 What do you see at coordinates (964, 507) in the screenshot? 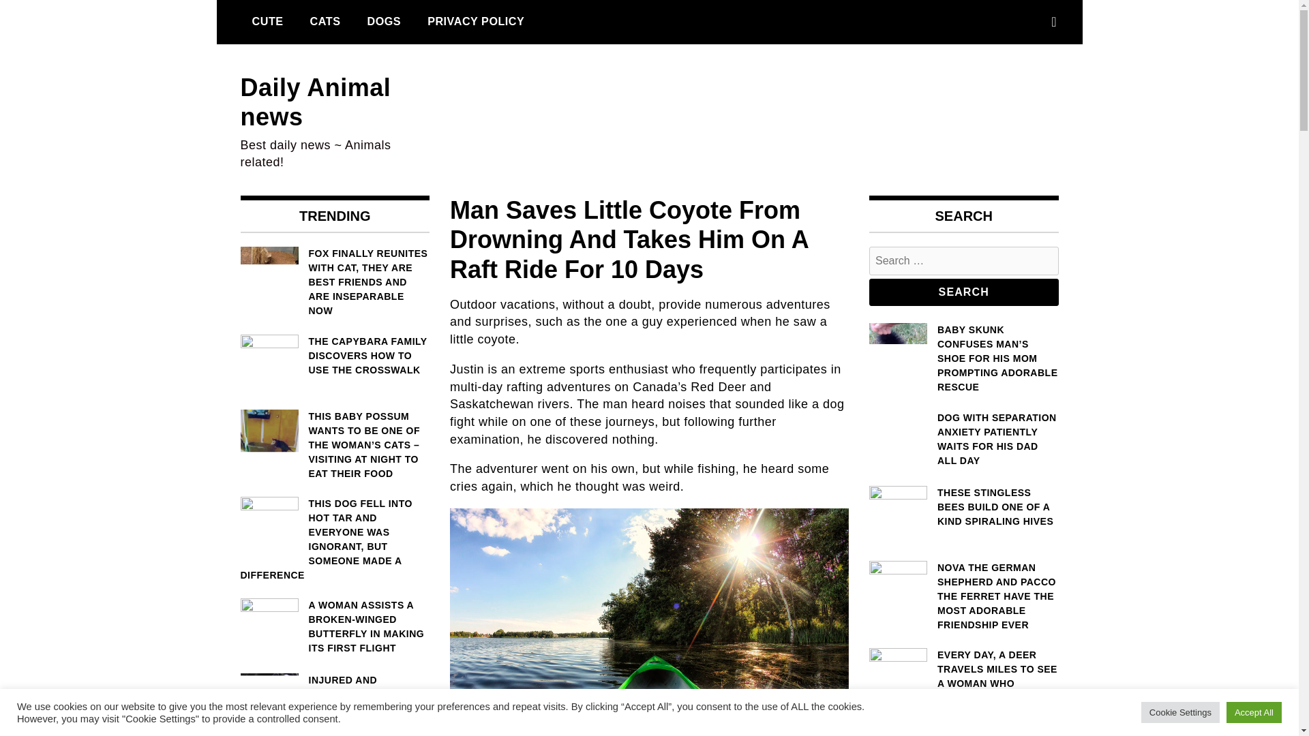
I see `THESE STINGLESS BEES BUILD ONE OF A KIND SPIRALING HIVES` at bounding box center [964, 507].